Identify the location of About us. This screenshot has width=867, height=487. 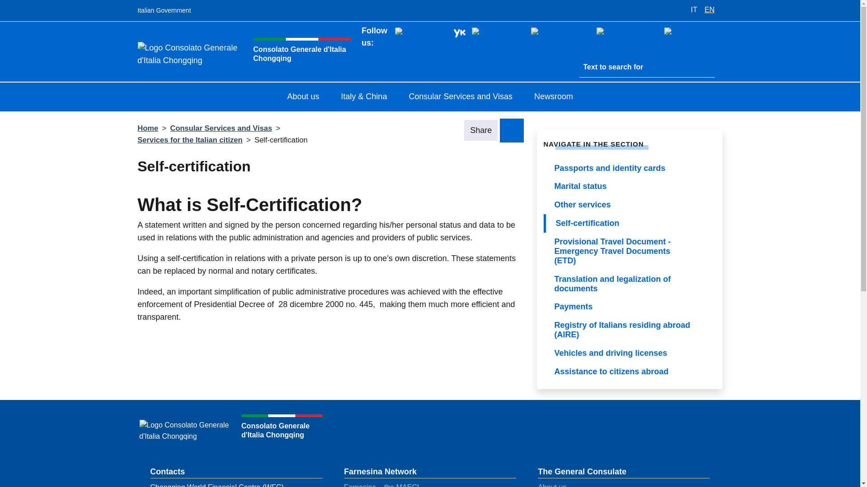
(303, 97).